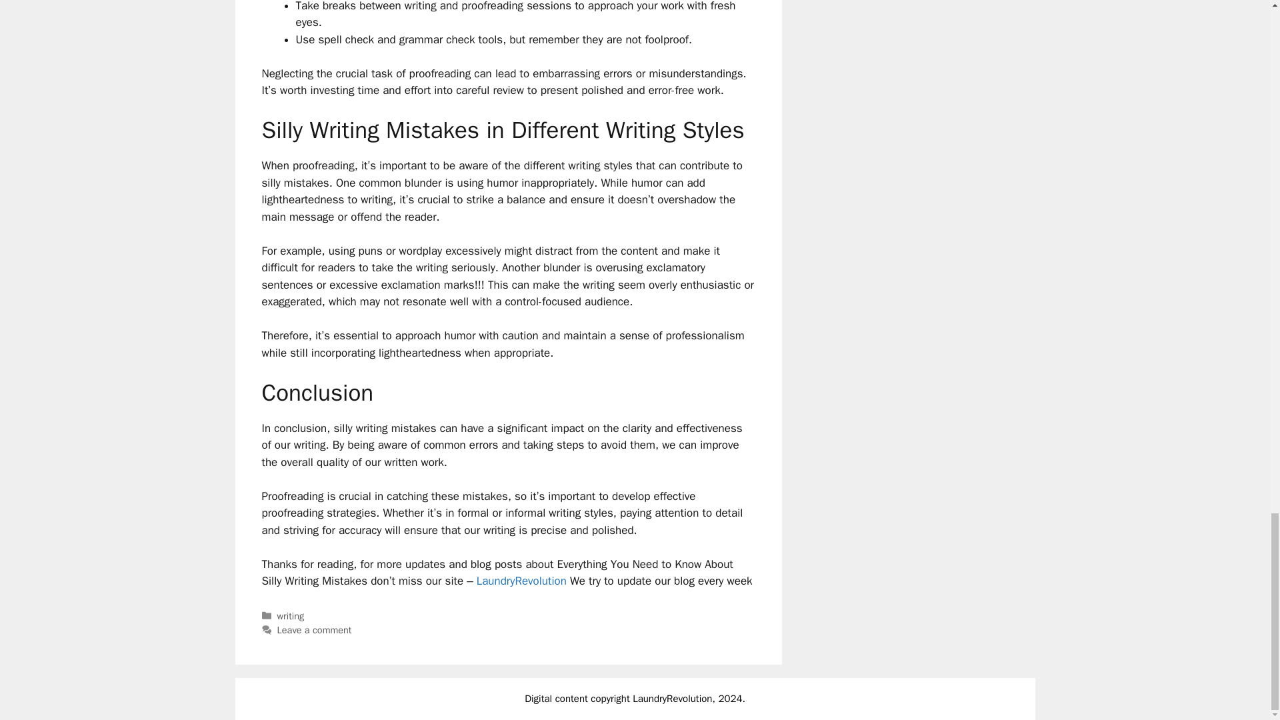  What do you see at coordinates (315, 629) in the screenshot?
I see `Leave a comment` at bounding box center [315, 629].